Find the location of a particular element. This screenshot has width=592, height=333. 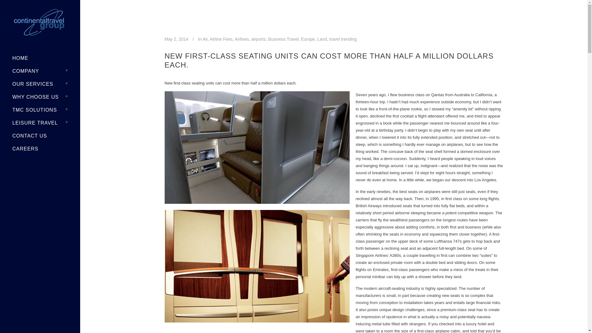

HOME is located at coordinates (40, 58).